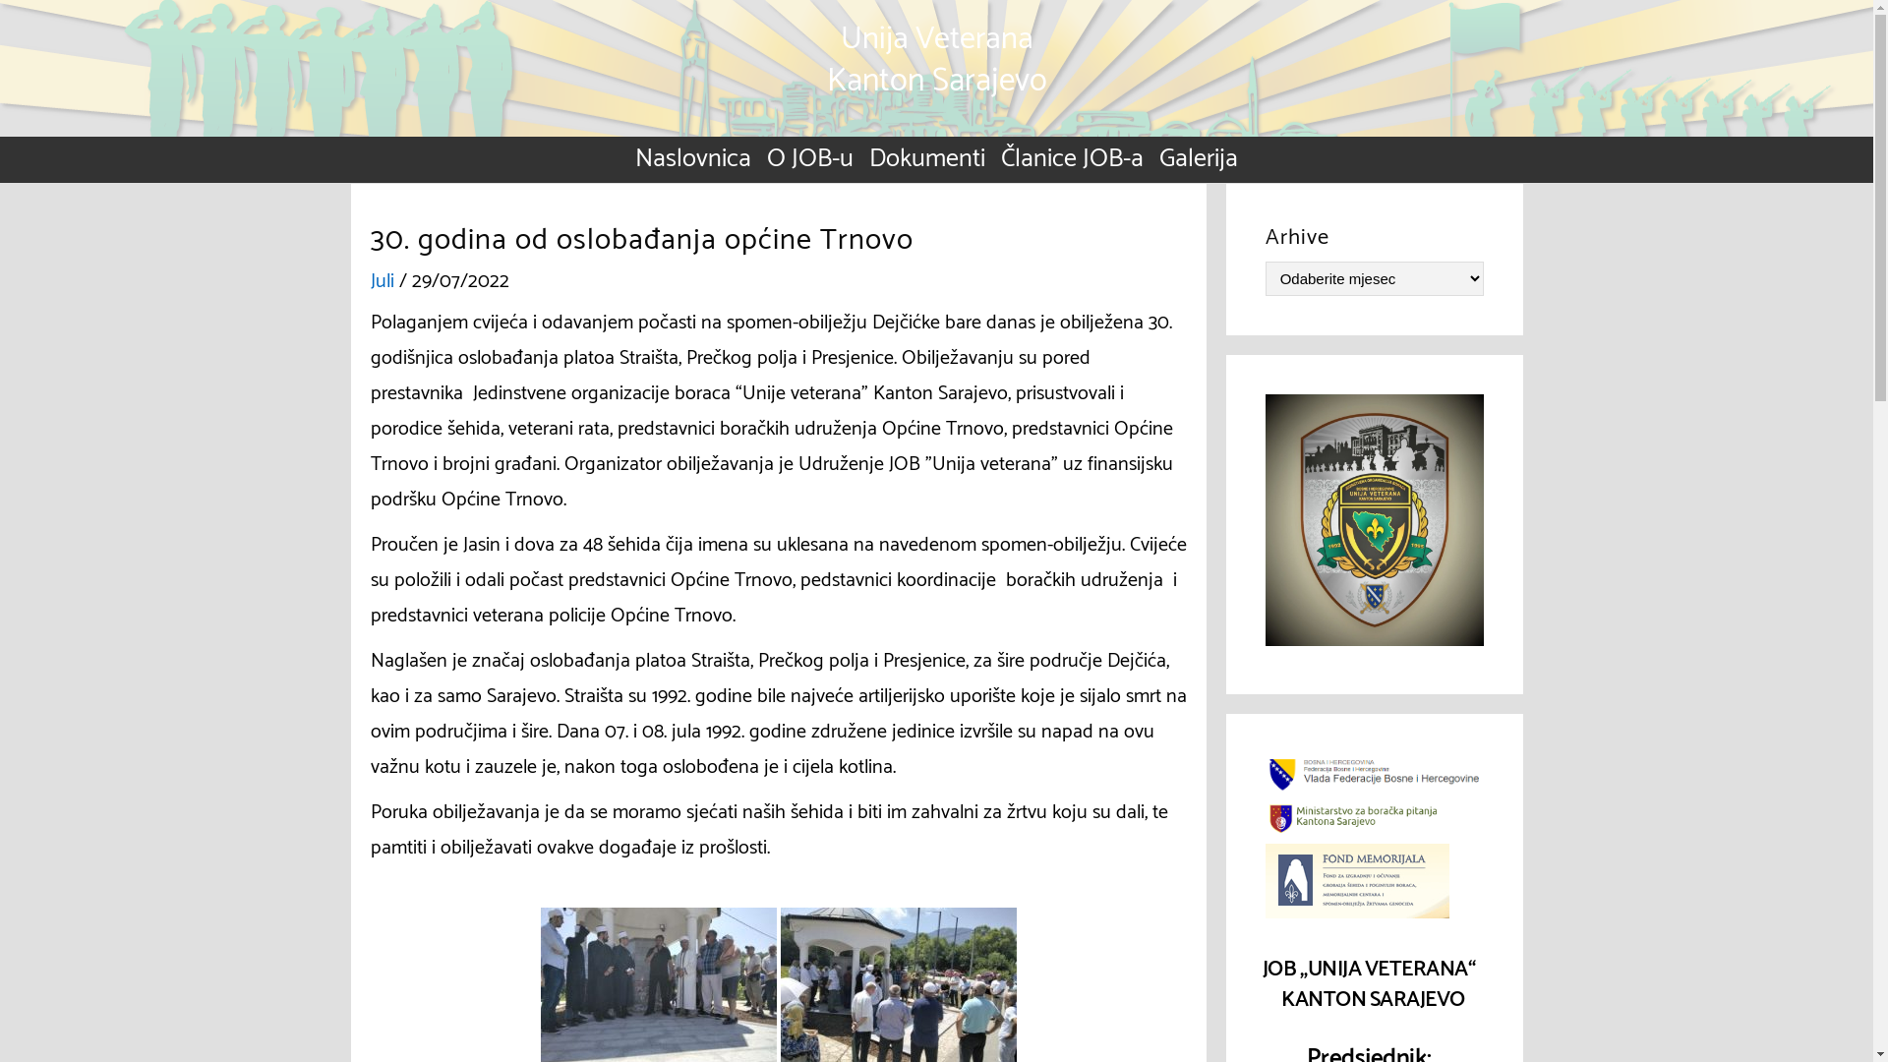 The image size is (1888, 1062). I want to click on Unija Veterana, so click(936, 39).